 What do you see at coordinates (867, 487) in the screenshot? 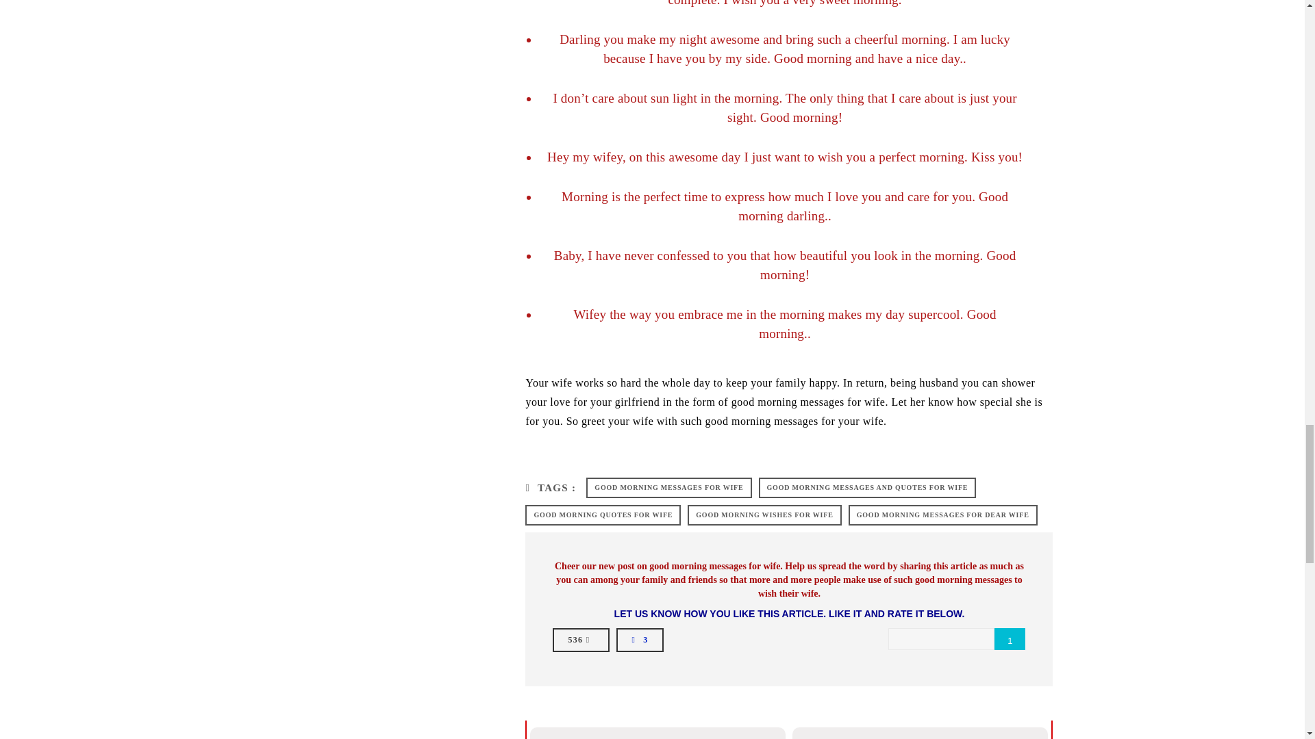
I see `GOOD MORNING MESSAGES AND QUOTES FOR WIFE` at bounding box center [867, 487].